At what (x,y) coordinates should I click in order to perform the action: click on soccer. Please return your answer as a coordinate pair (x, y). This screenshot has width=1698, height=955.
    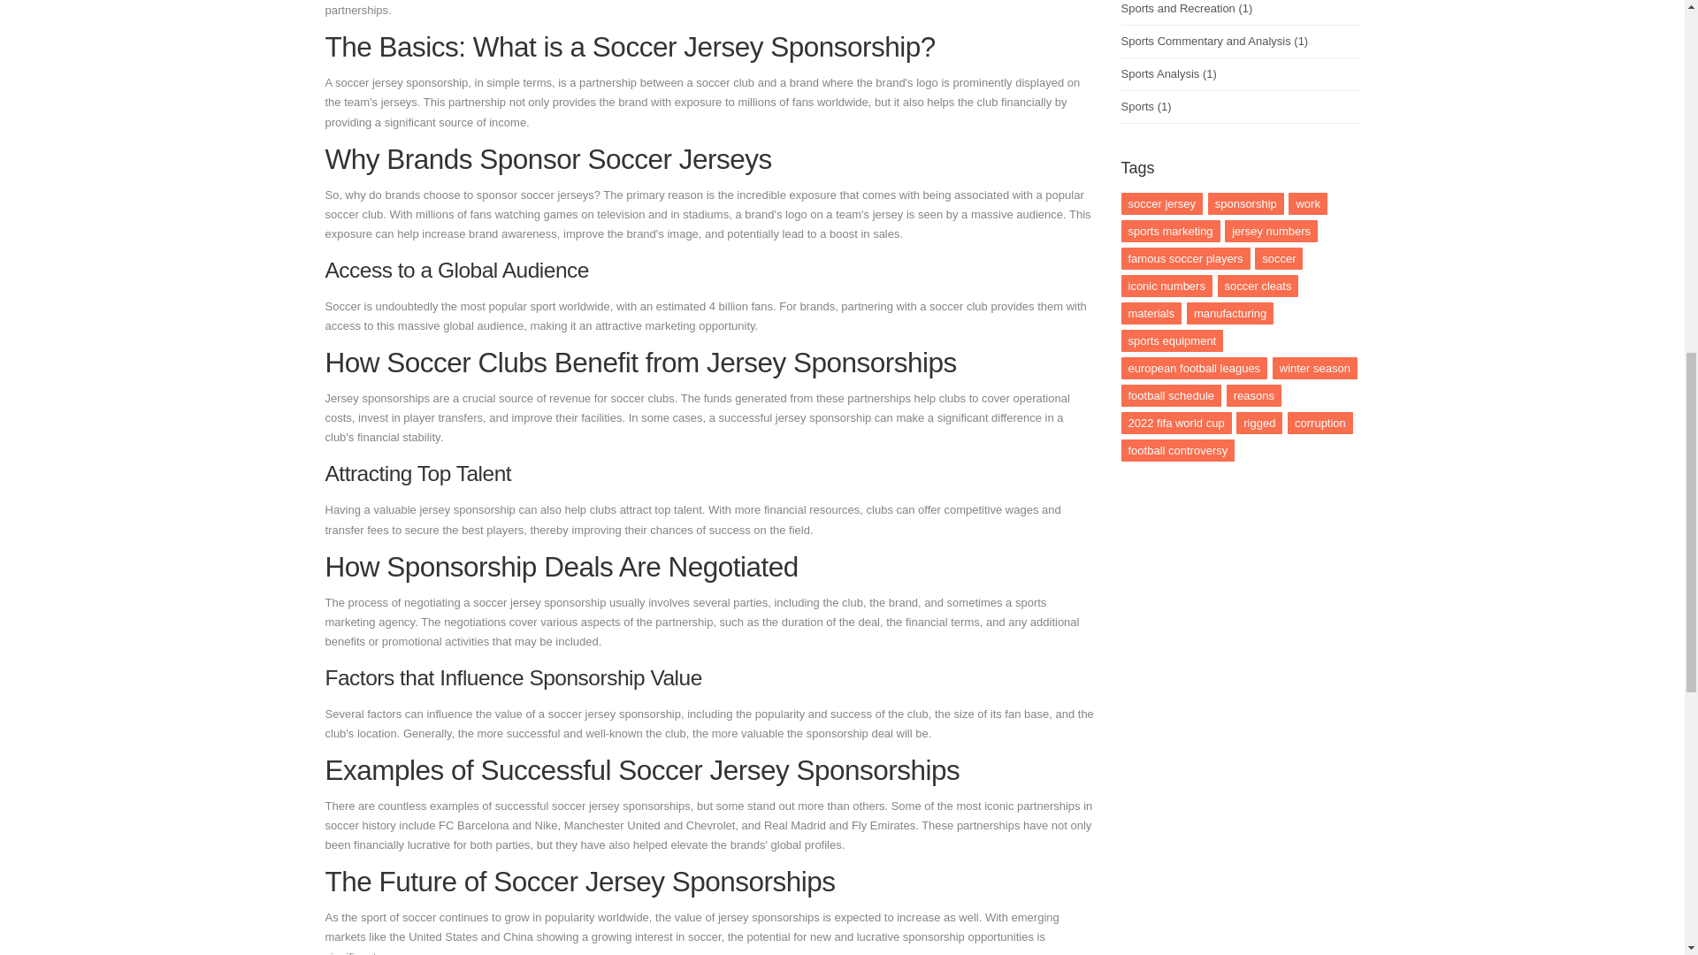
    Looking at the image, I should click on (1278, 258).